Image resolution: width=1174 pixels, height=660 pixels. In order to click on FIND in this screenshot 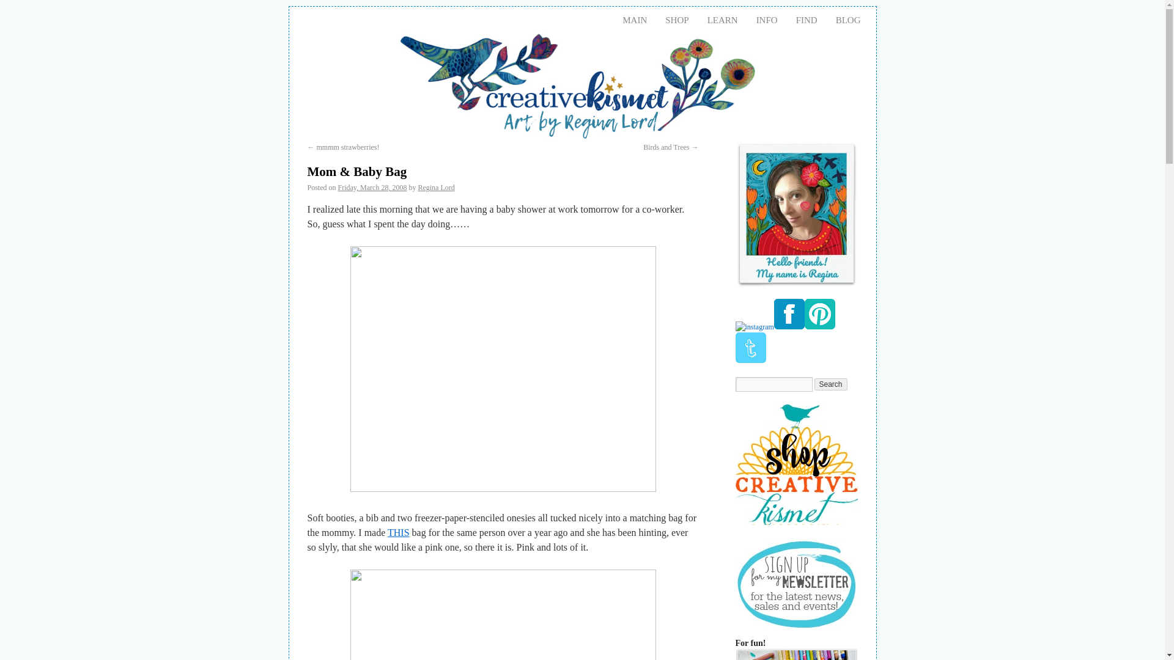, I will do `click(806, 20)`.